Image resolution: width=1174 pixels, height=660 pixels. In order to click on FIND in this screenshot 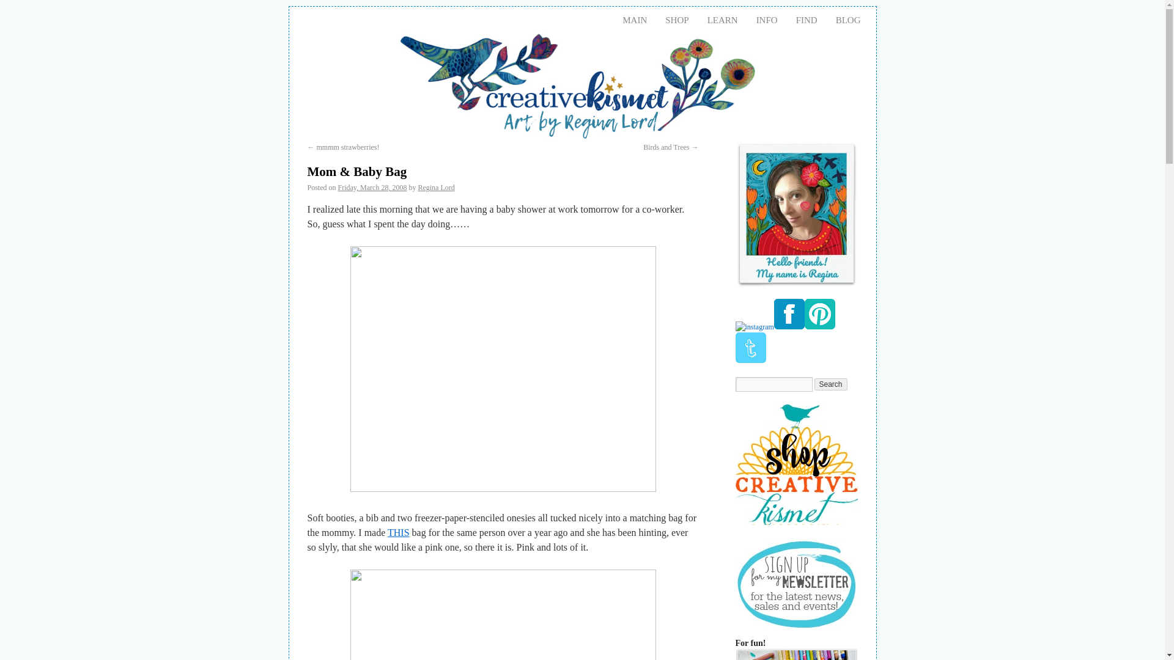, I will do `click(806, 20)`.